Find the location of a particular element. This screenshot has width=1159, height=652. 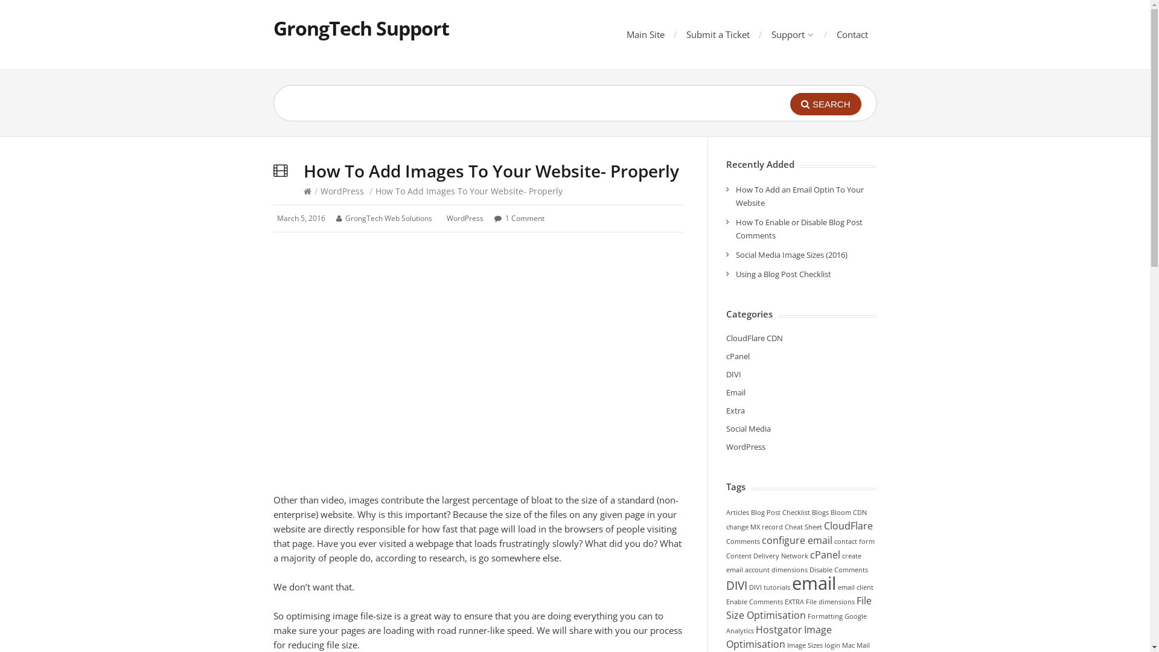

Google Analytics is located at coordinates (796, 624).